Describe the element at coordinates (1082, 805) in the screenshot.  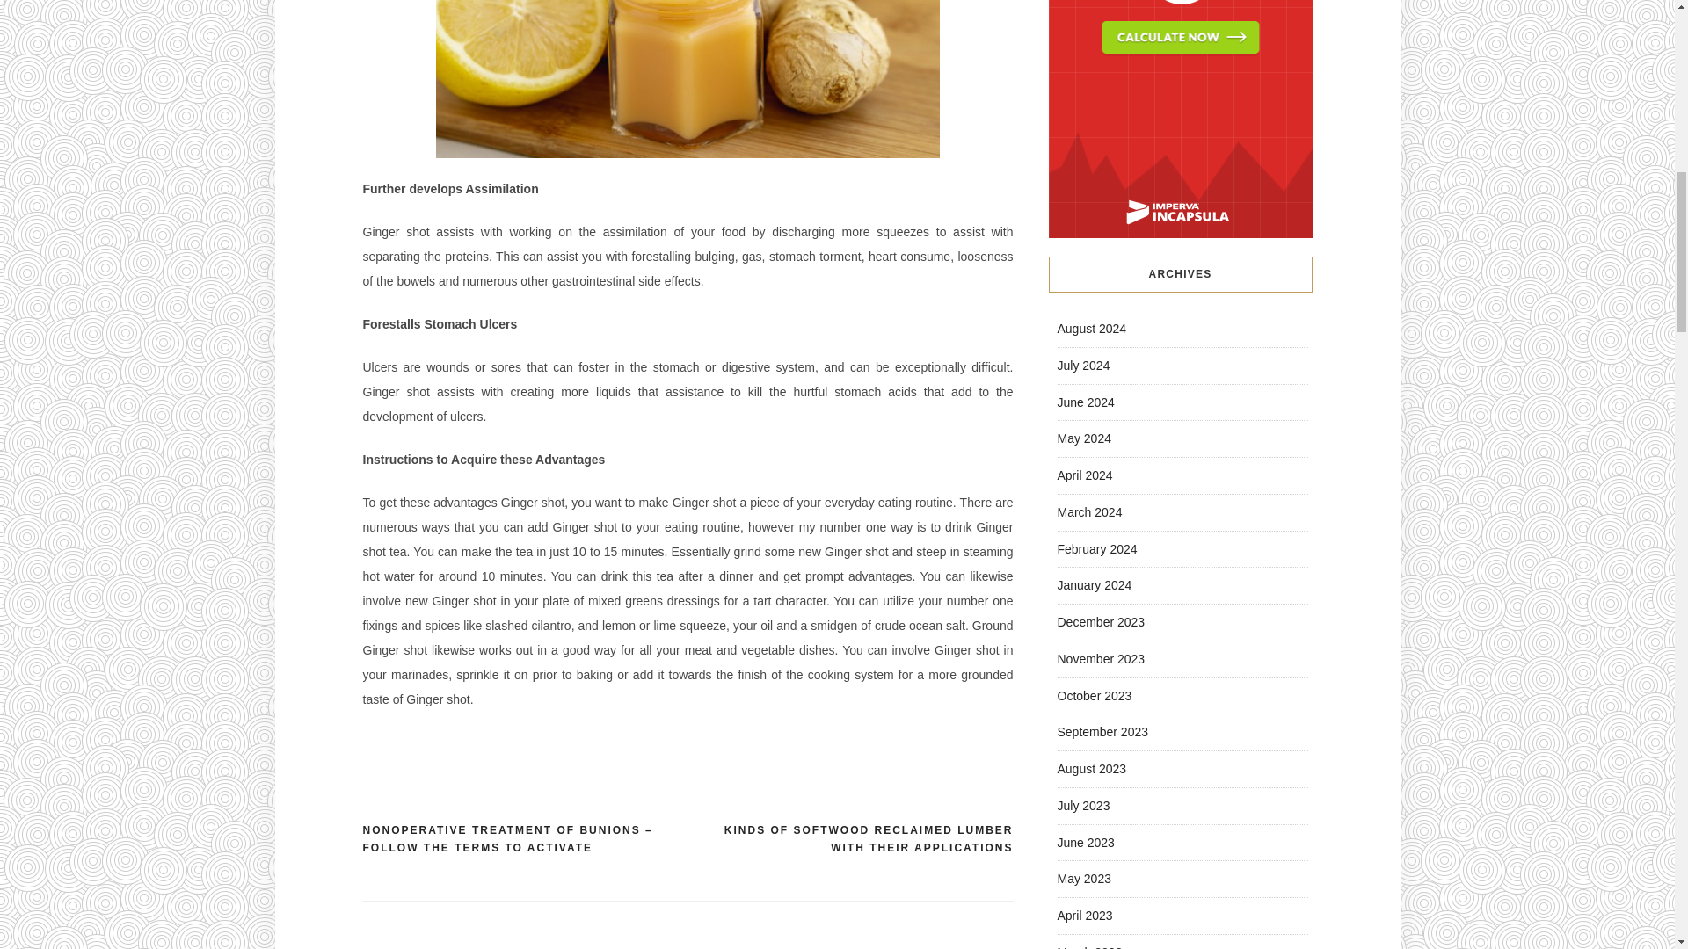
I see `July 2023` at that location.